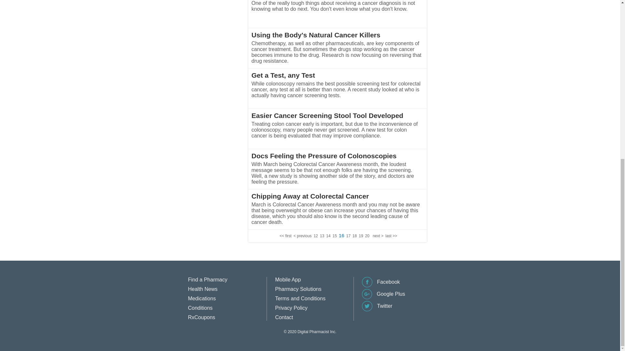  What do you see at coordinates (328, 236) in the screenshot?
I see `14` at bounding box center [328, 236].